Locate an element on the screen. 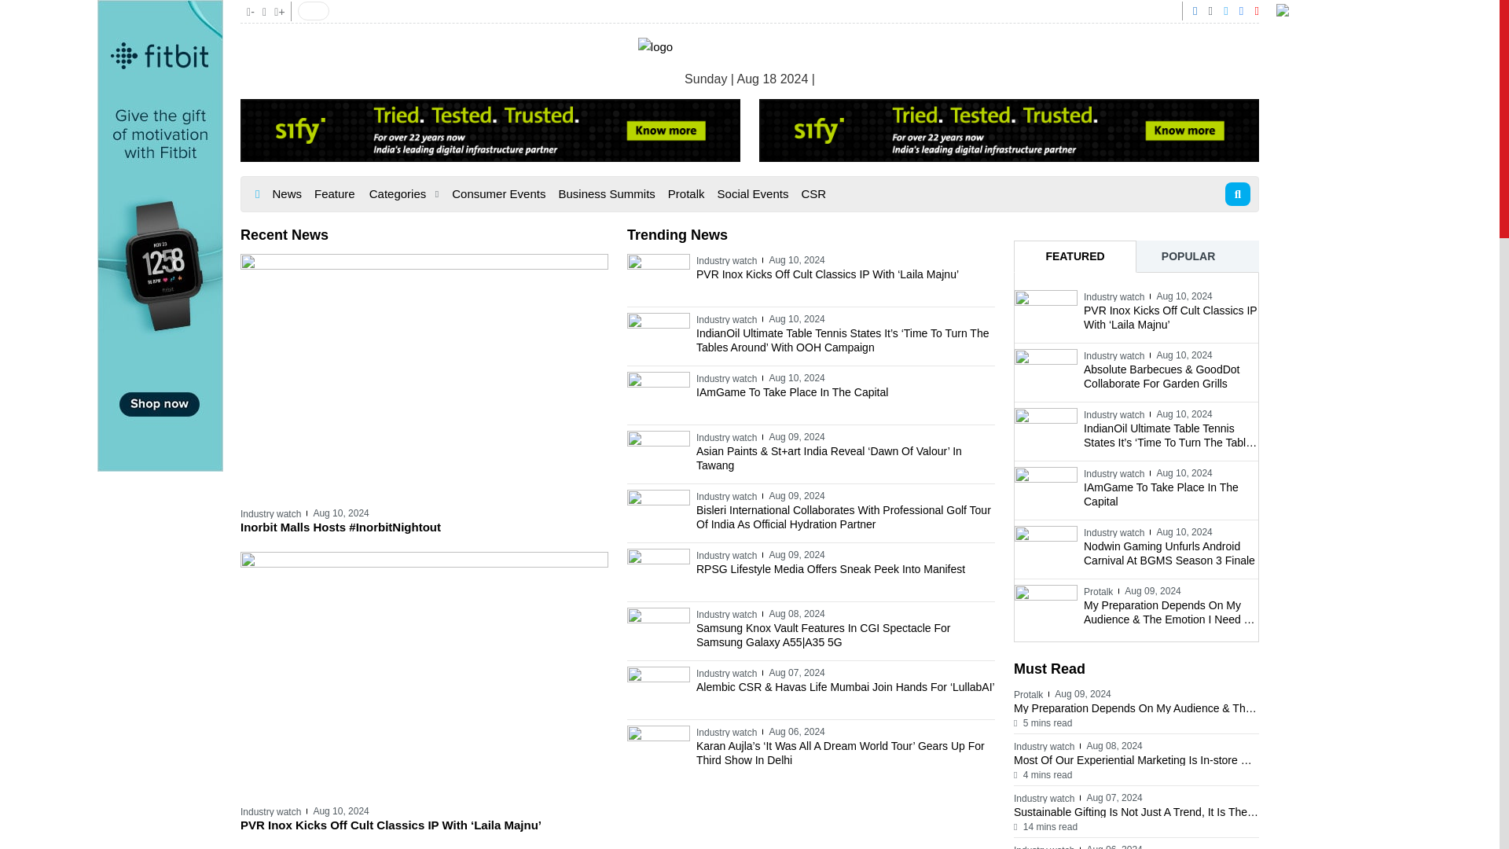 Image resolution: width=1509 pixels, height=849 pixels. Feature is located at coordinates (335, 193).